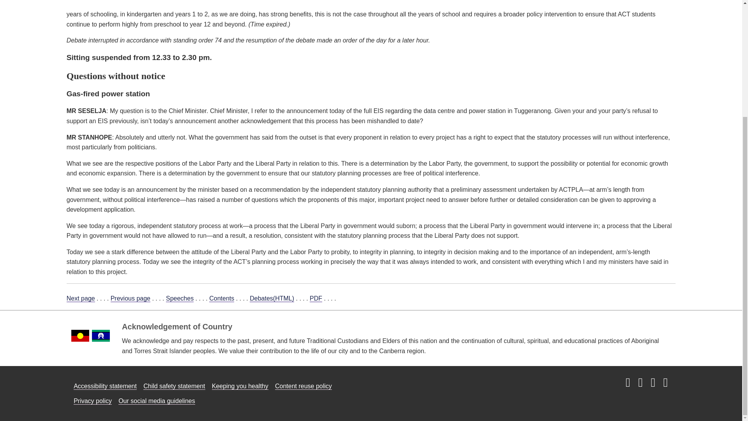 This screenshot has height=421, width=748. I want to click on Speeches, so click(180, 299).